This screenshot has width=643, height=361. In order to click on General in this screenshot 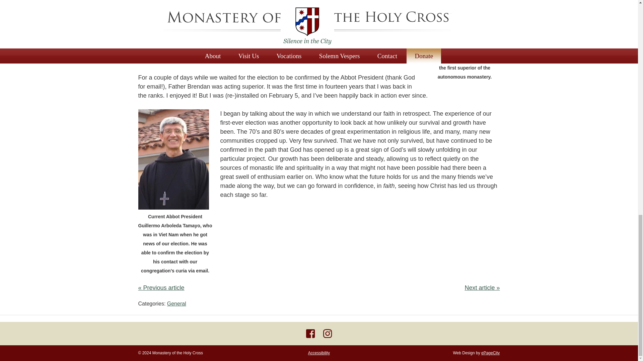, I will do `click(177, 304)`.